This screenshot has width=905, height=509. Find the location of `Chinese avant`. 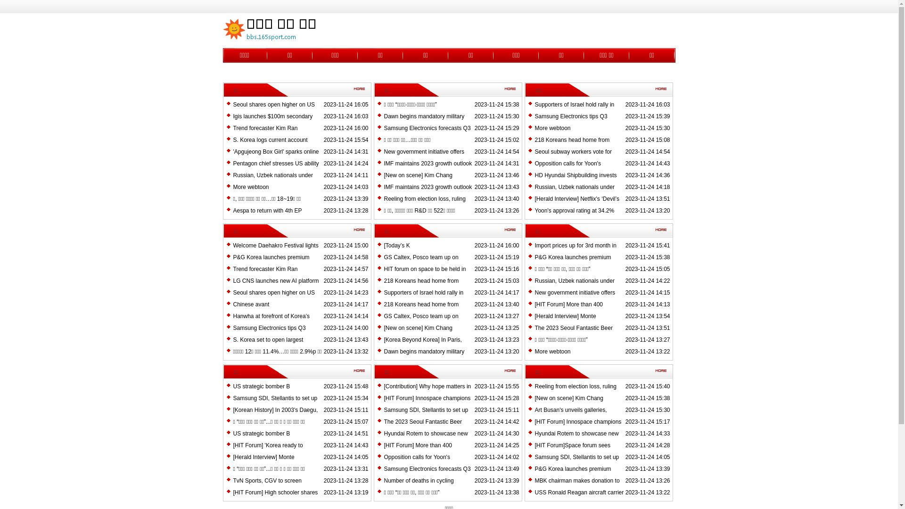

Chinese avant is located at coordinates (251, 304).